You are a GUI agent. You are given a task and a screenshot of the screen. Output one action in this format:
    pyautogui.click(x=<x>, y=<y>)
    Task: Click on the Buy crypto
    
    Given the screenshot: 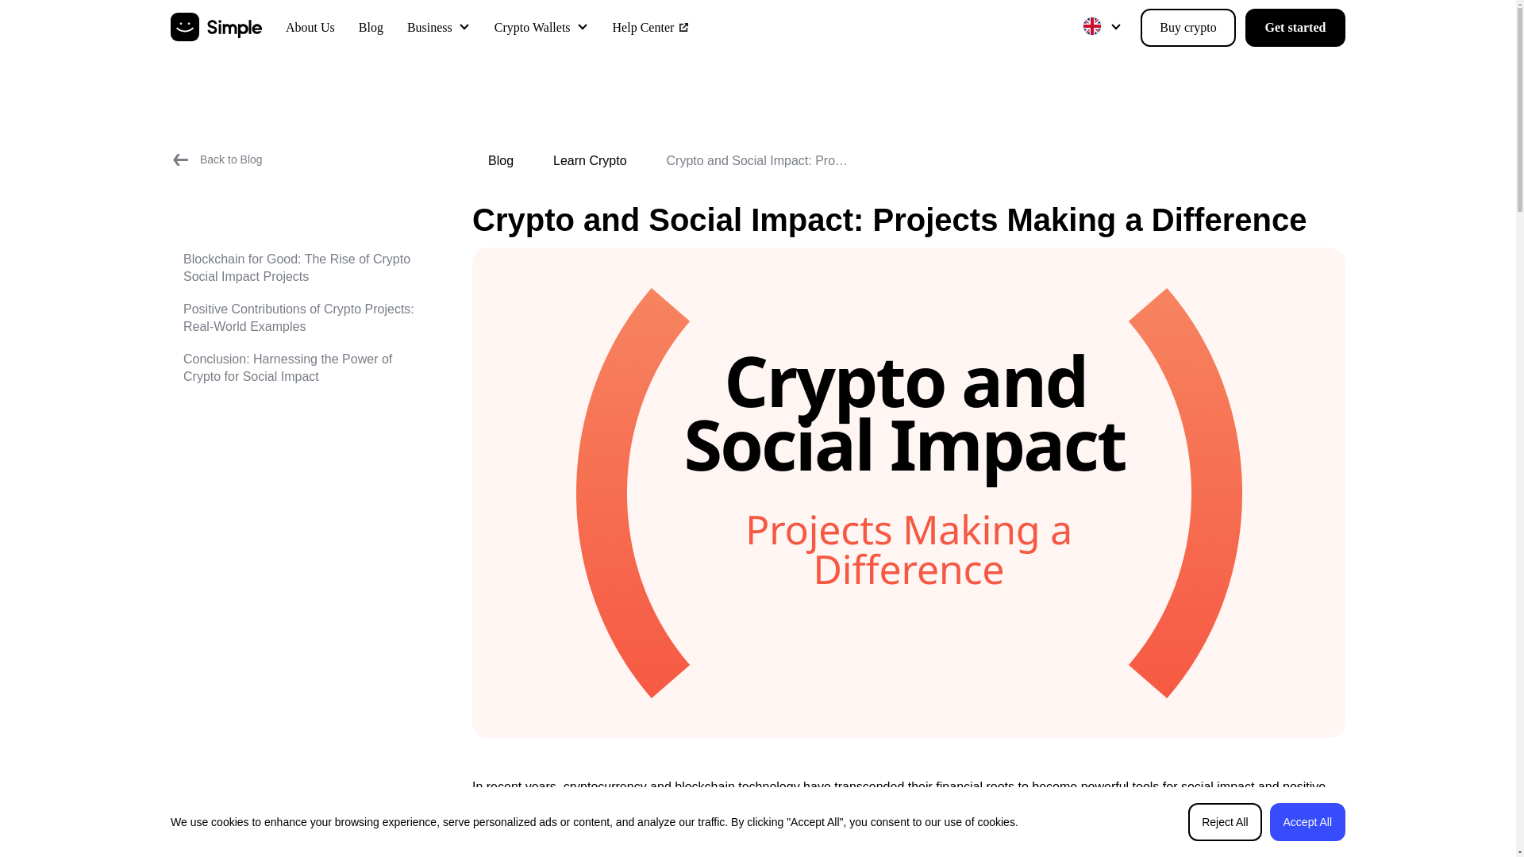 What is the action you would take?
    pyautogui.click(x=1187, y=27)
    